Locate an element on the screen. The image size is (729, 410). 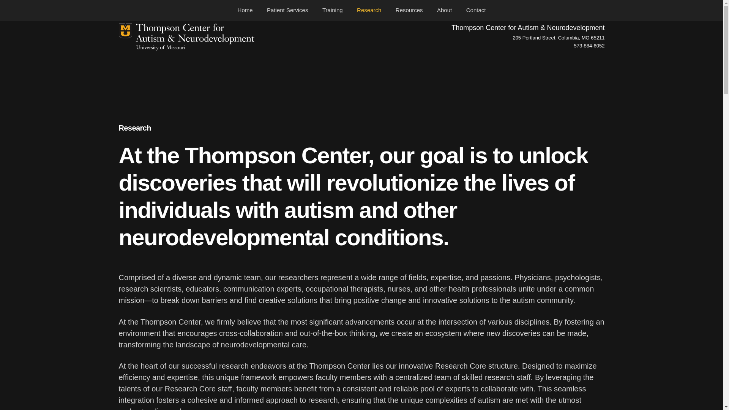
Patient Services is located at coordinates (287, 10).